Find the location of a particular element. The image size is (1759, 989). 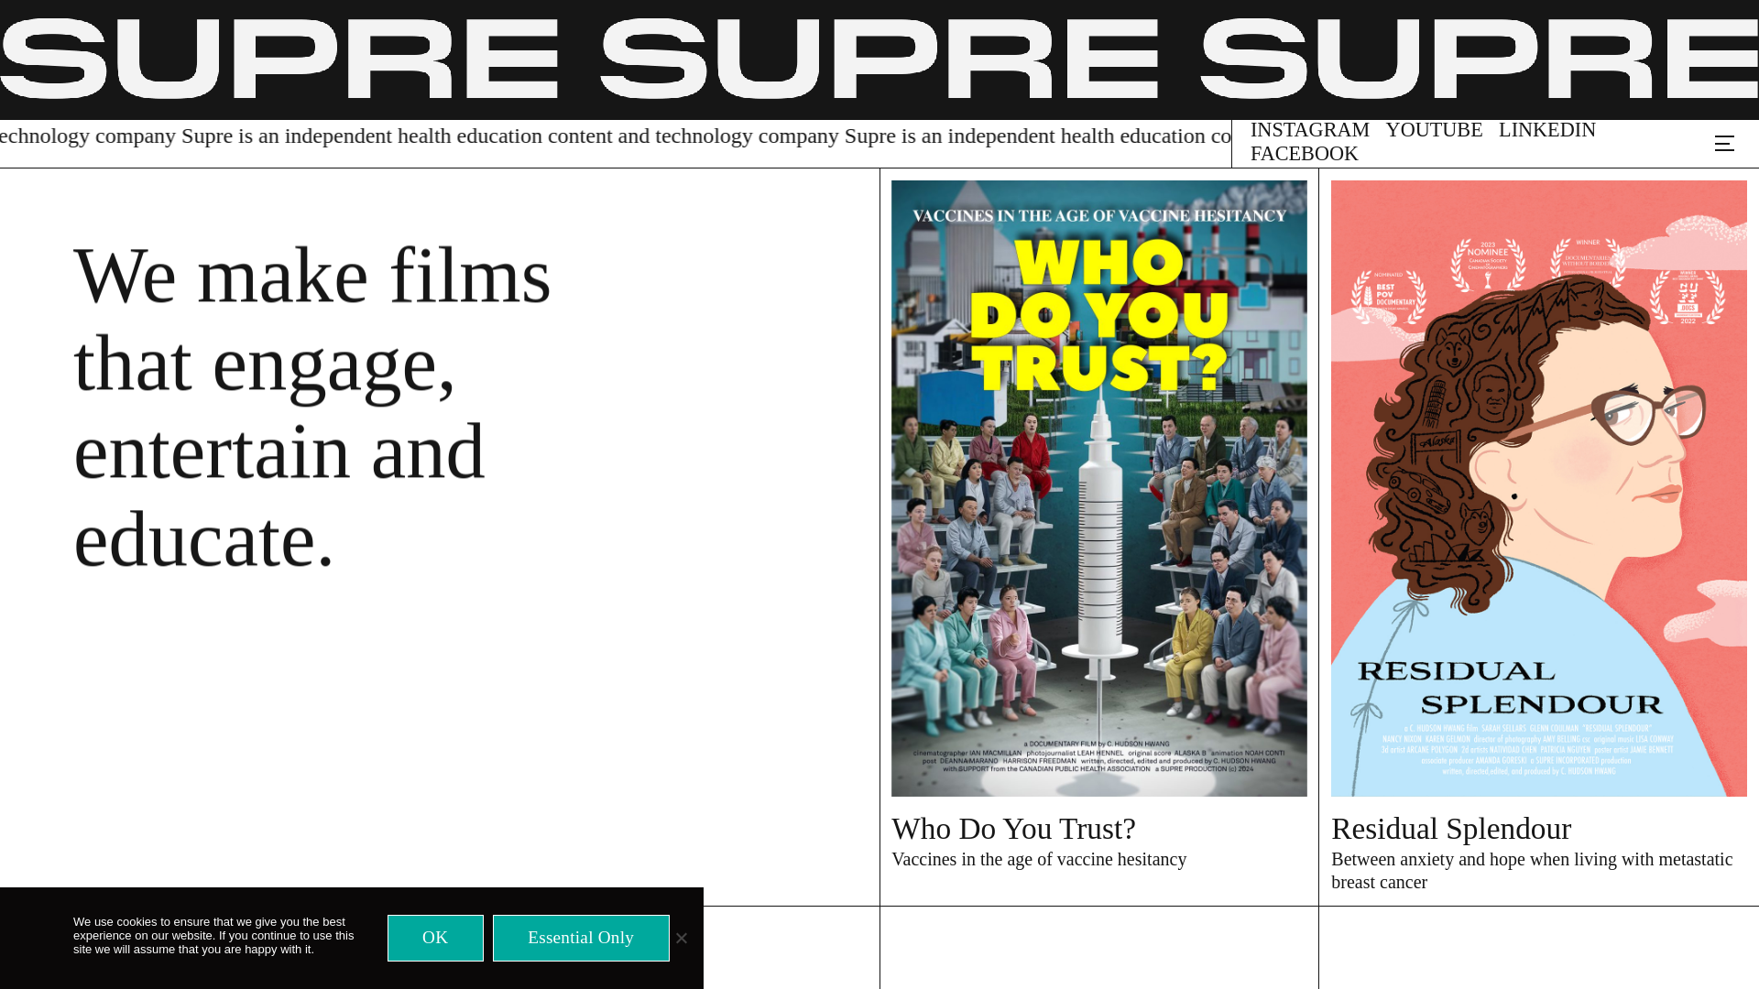

Essential Only is located at coordinates (680, 938).